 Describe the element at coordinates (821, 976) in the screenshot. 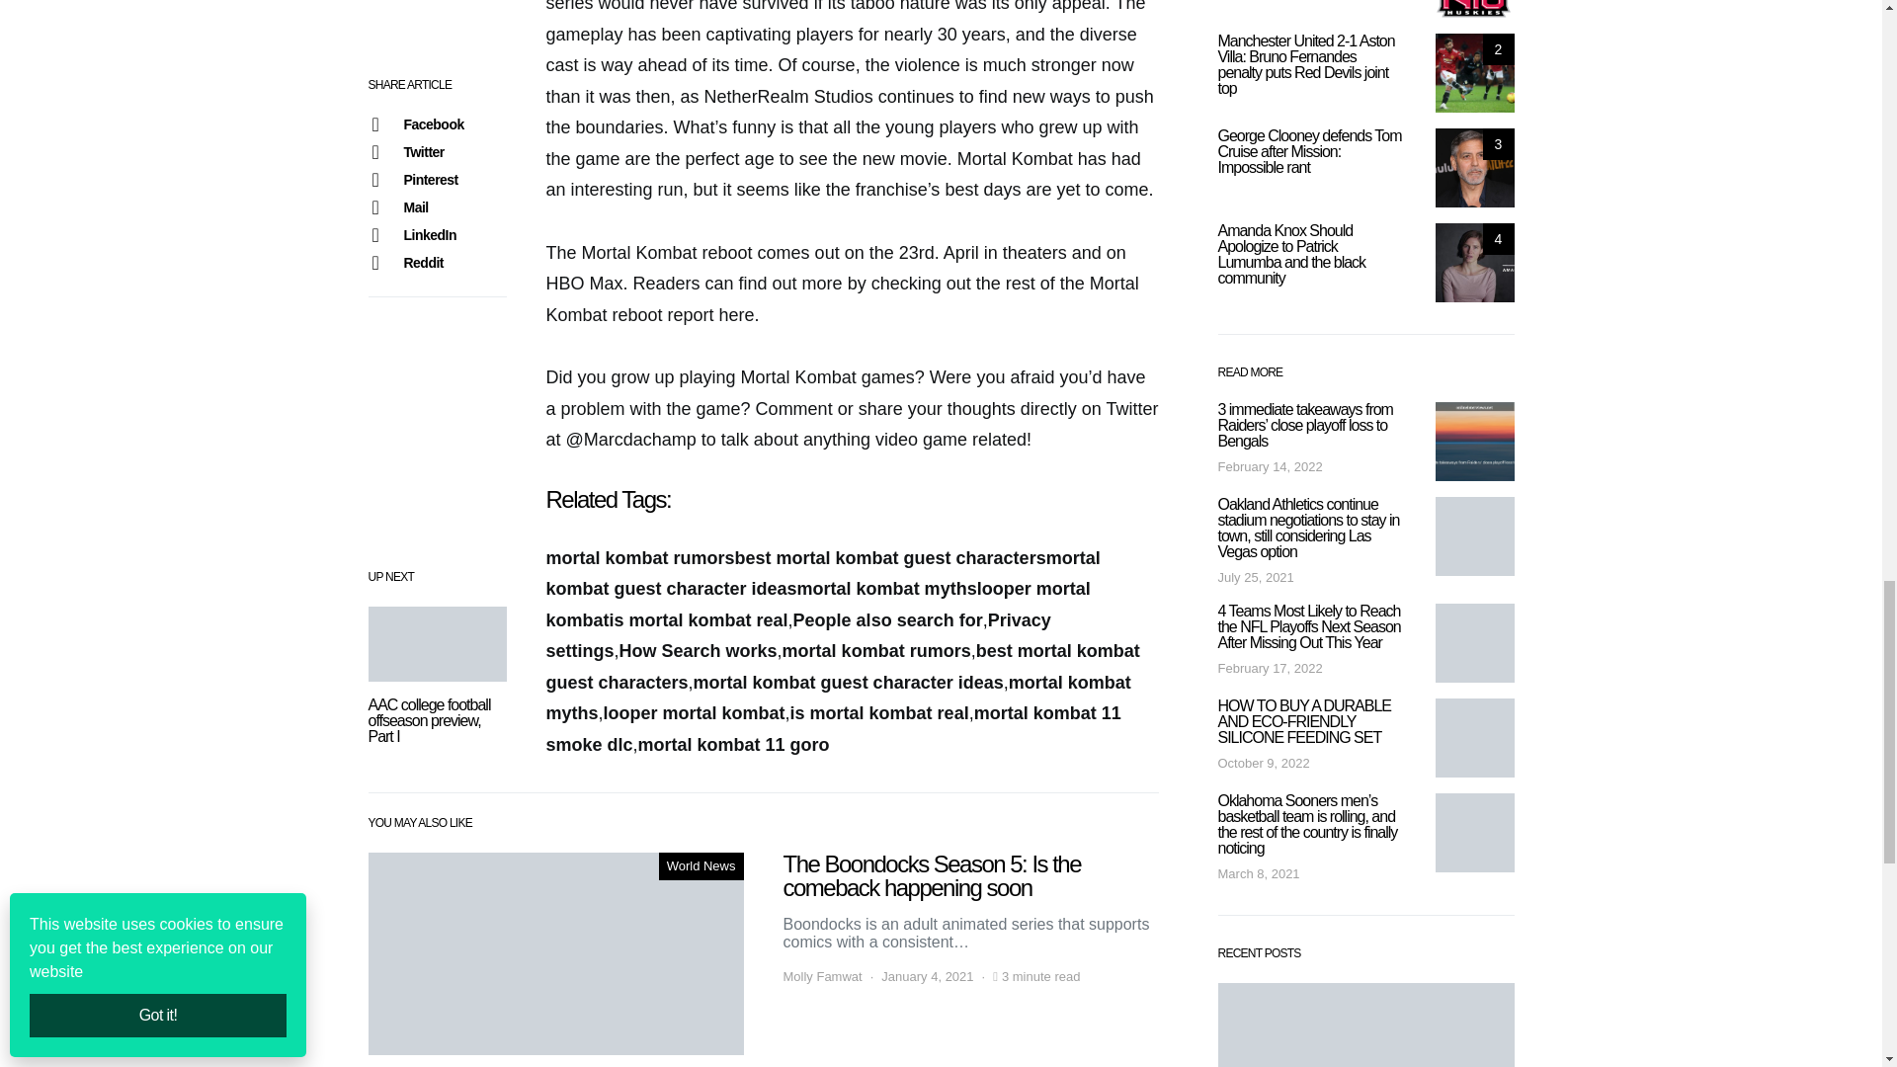

I see `Molly Famwat` at that location.